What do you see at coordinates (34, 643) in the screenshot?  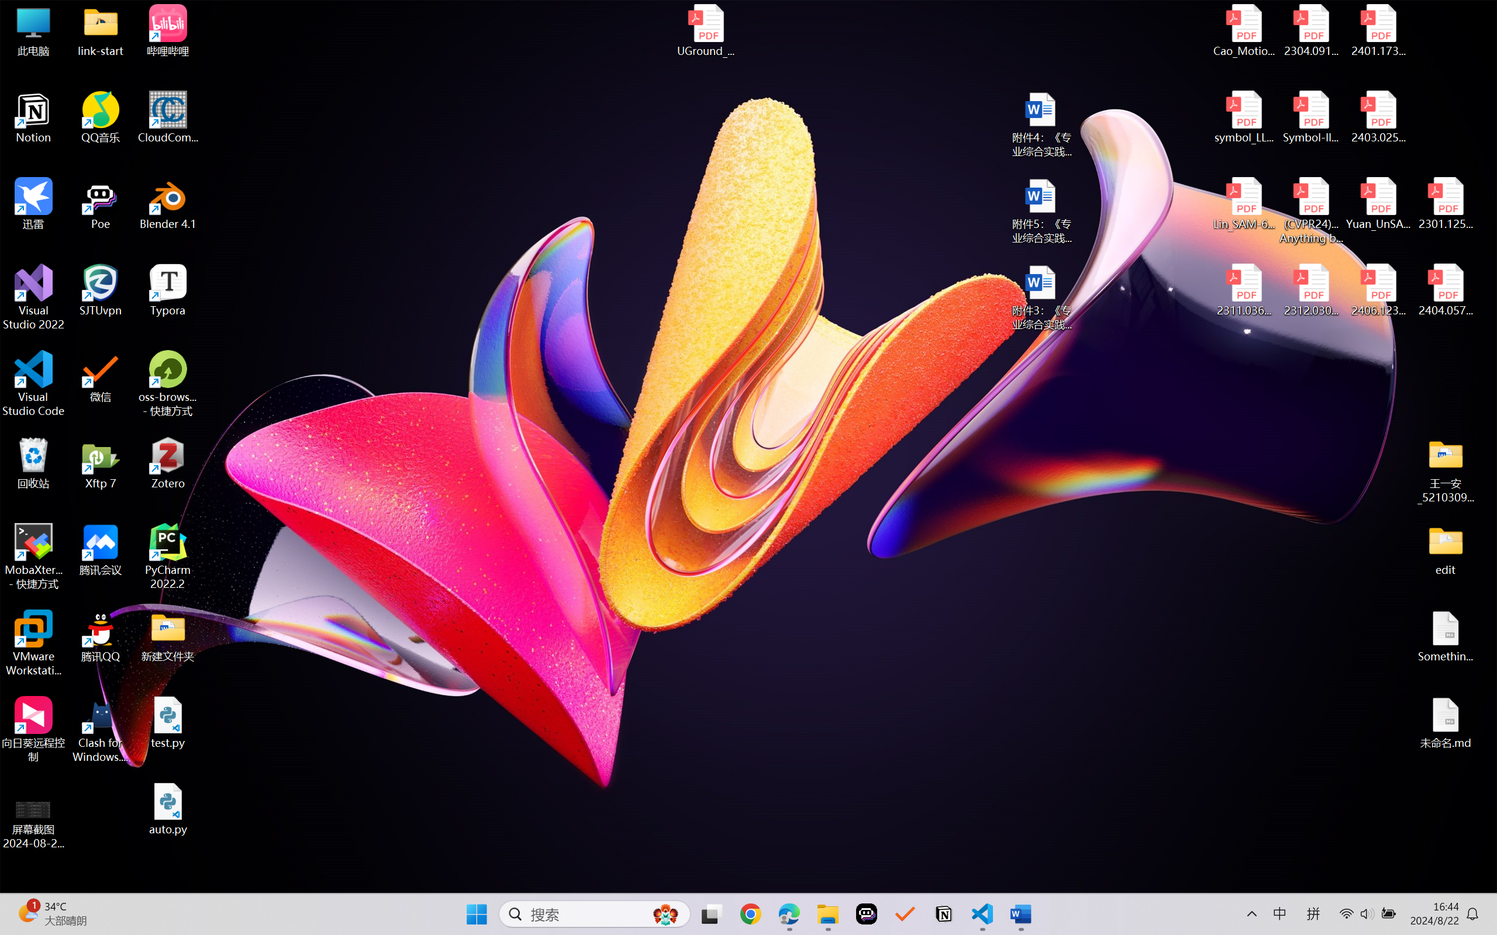 I see `VMware Workstation Pro` at bounding box center [34, 643].